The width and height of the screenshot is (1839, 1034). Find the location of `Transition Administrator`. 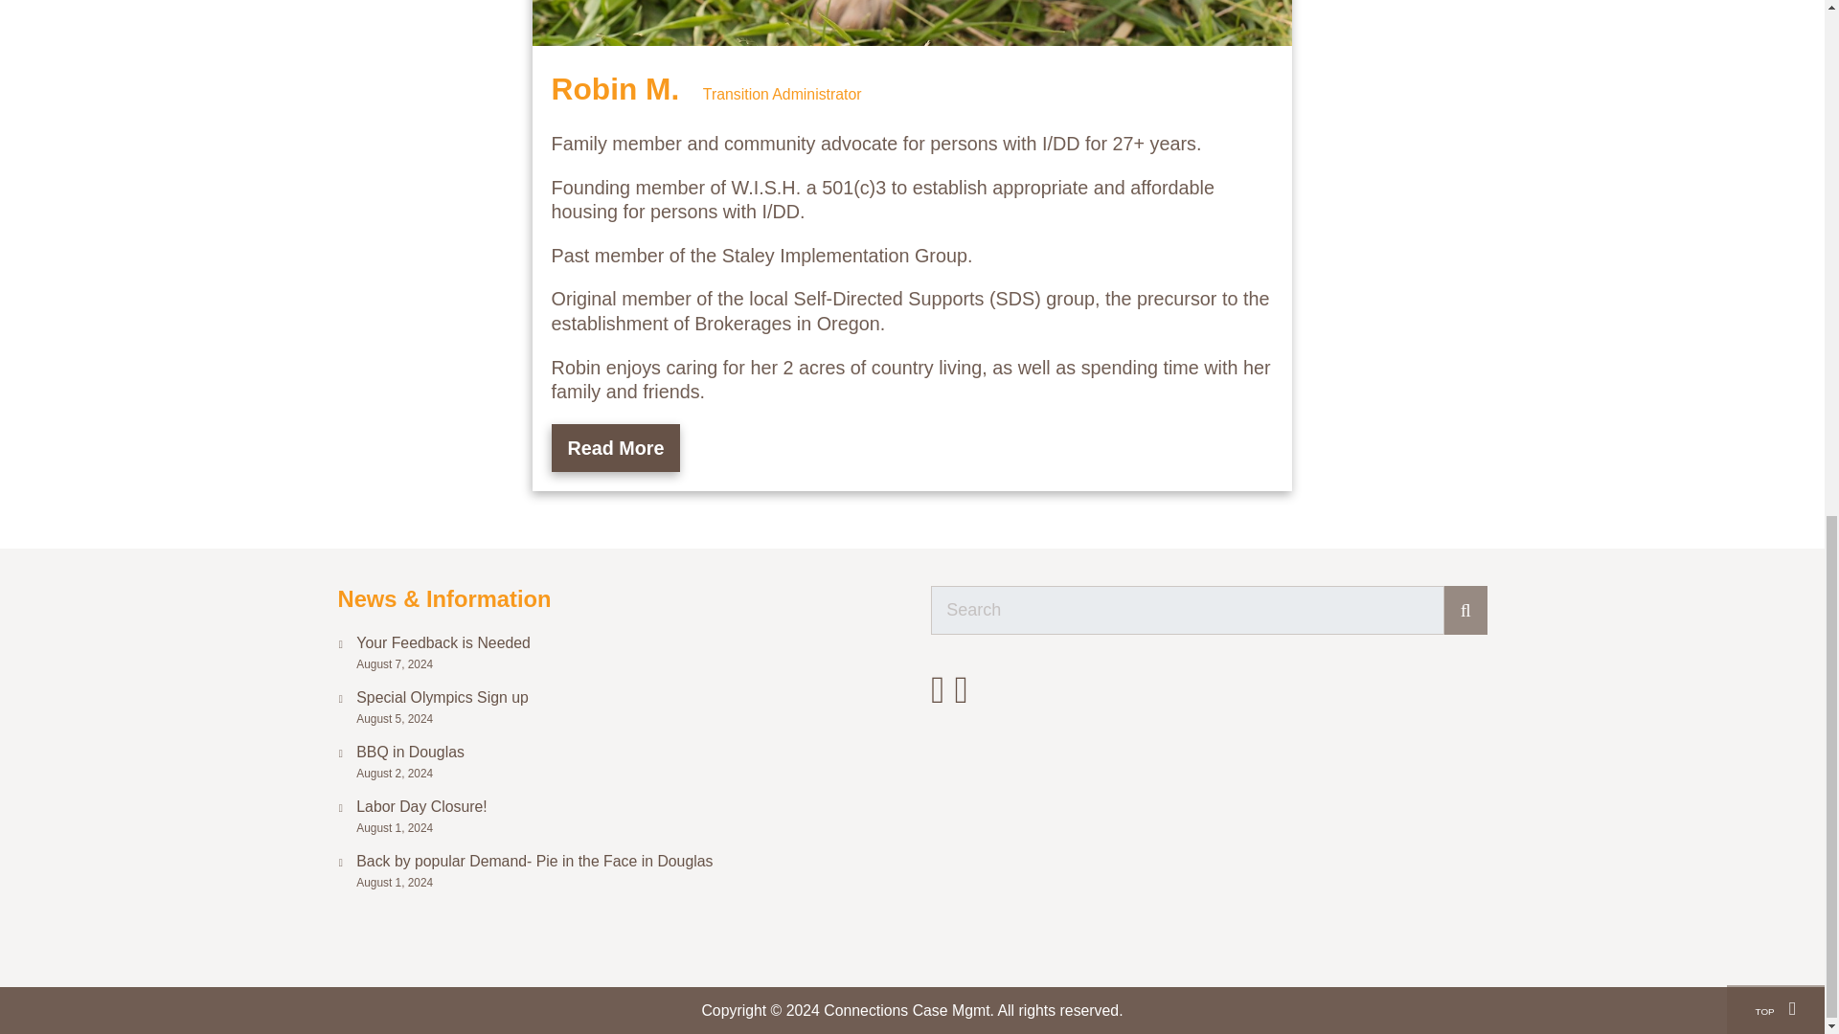

Transition Administrator is located at coordinates (782, 94).